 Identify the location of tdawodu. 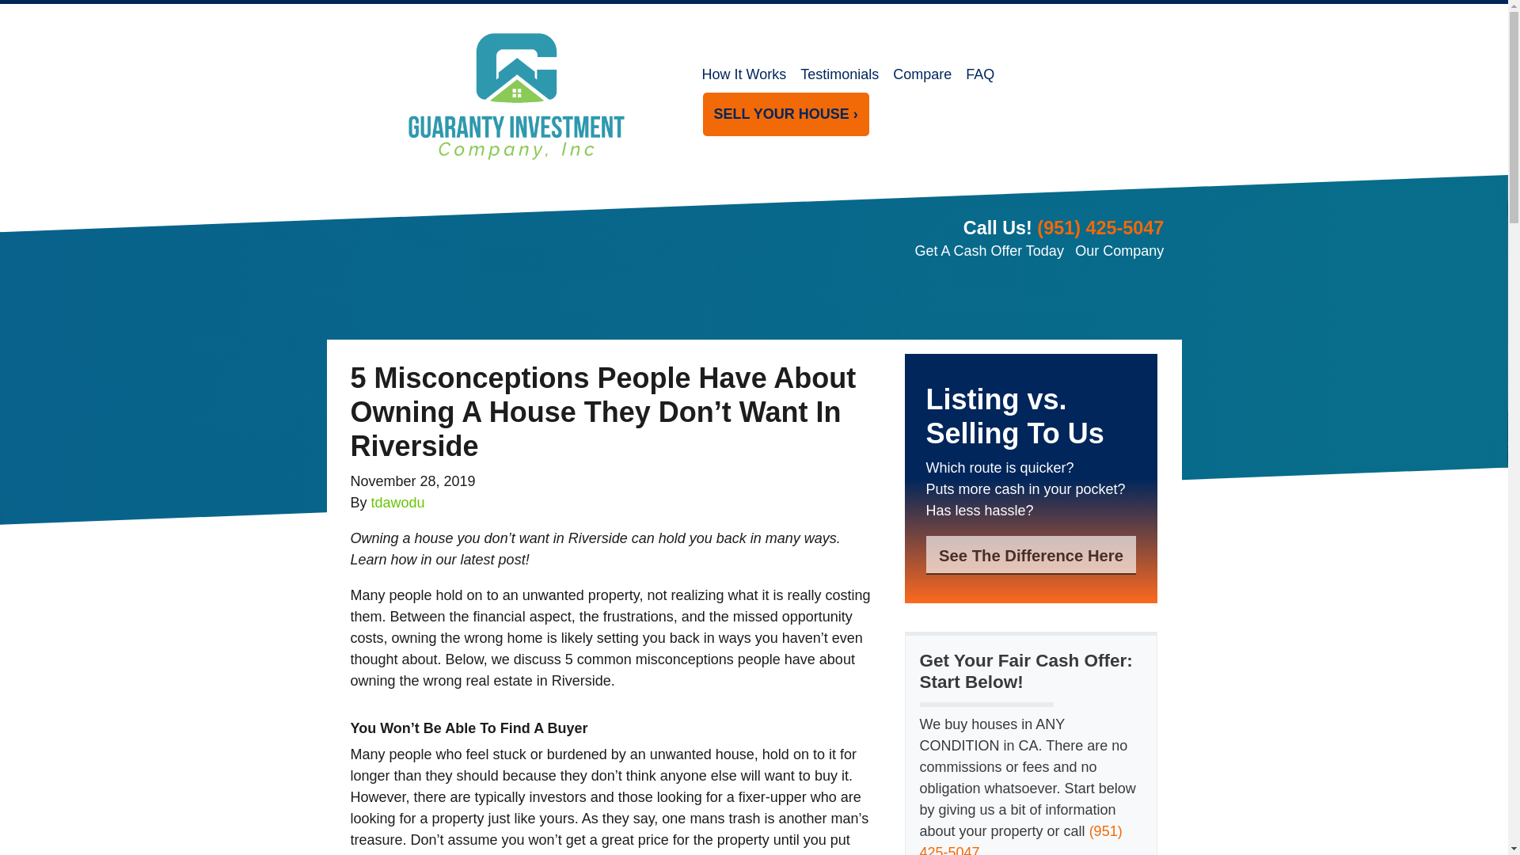
(397, 502).